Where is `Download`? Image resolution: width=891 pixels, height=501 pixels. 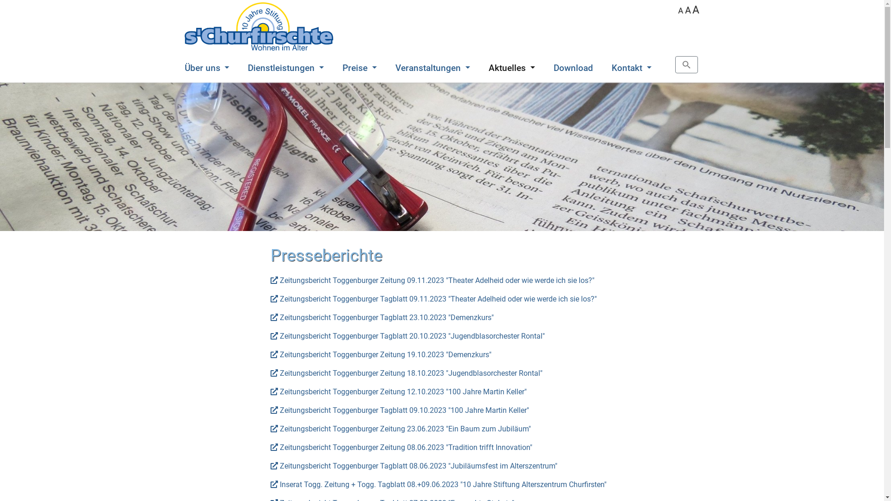
Download is located at coordinates (574, 69).